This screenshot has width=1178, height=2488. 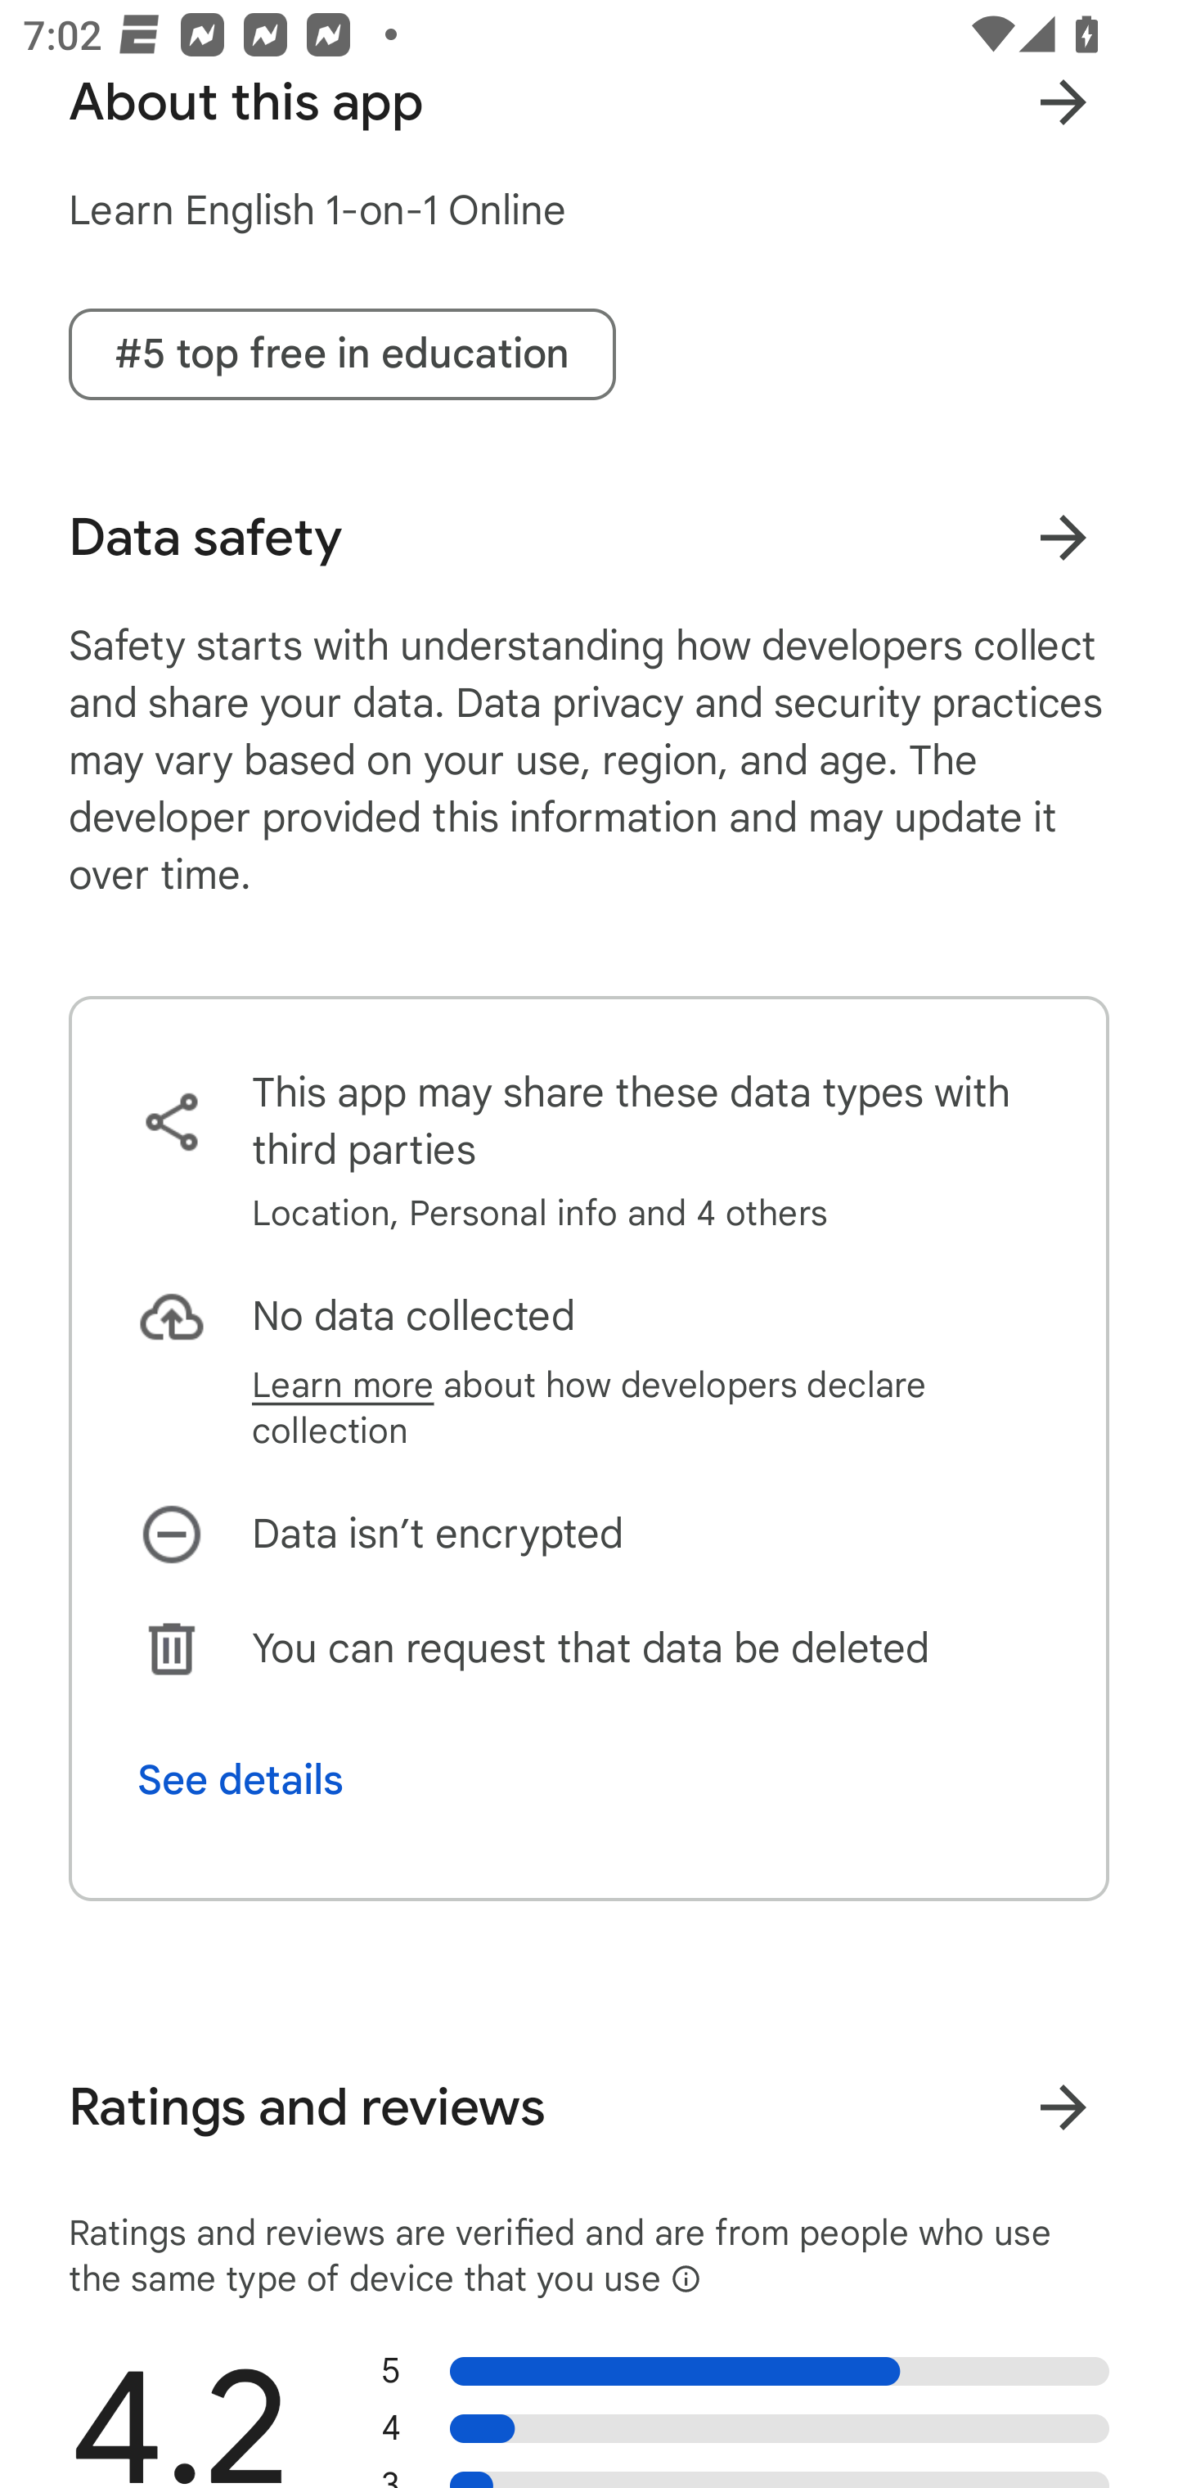 What do you see at coordinates (342, 354) in the screenshot?
I see `#5 top free in education tag` at bounding box center [342, 354].